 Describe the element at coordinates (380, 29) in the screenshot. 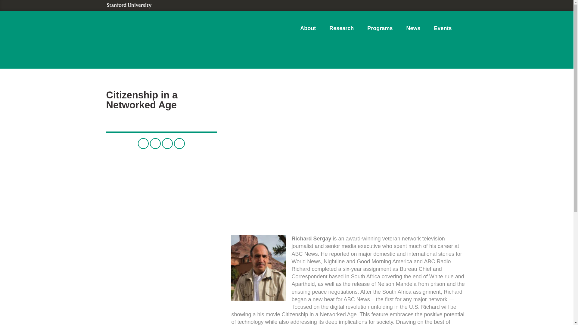

I see `Programs` at that location.